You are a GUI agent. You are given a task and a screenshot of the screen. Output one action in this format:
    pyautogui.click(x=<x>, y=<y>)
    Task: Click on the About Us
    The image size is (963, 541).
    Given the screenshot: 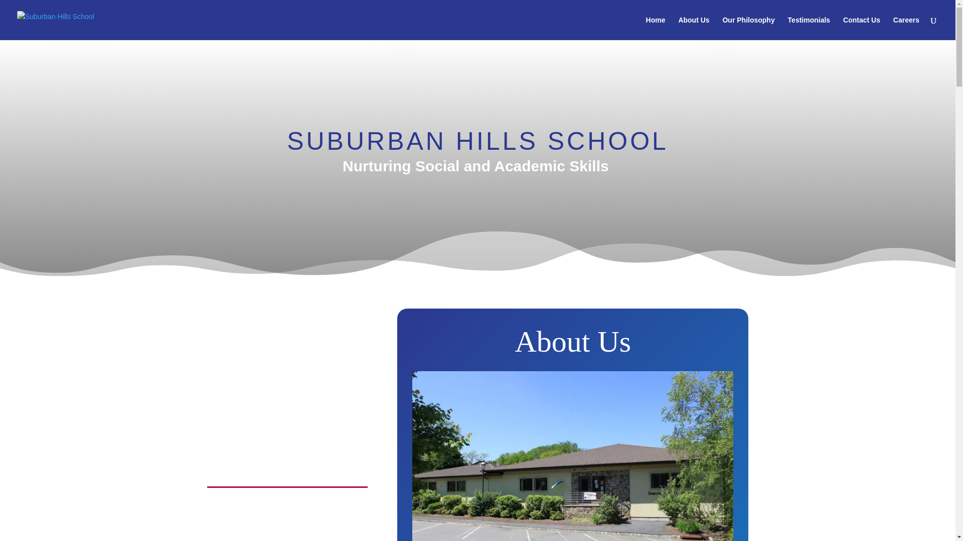 What is the action you would take?
    pyautogui.click(x=693, y=28)
    